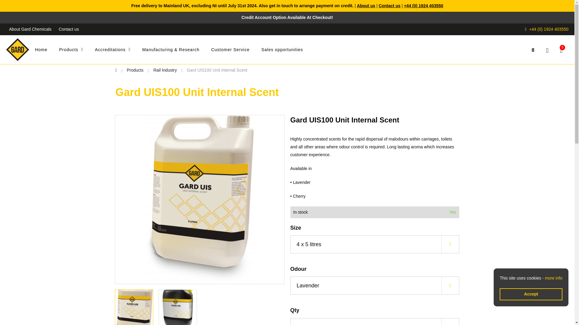 The width and height of the screenshot is (579, 325). Describe the element at coordinates (77, 50) in the screenshot. I see `Products` at that location.